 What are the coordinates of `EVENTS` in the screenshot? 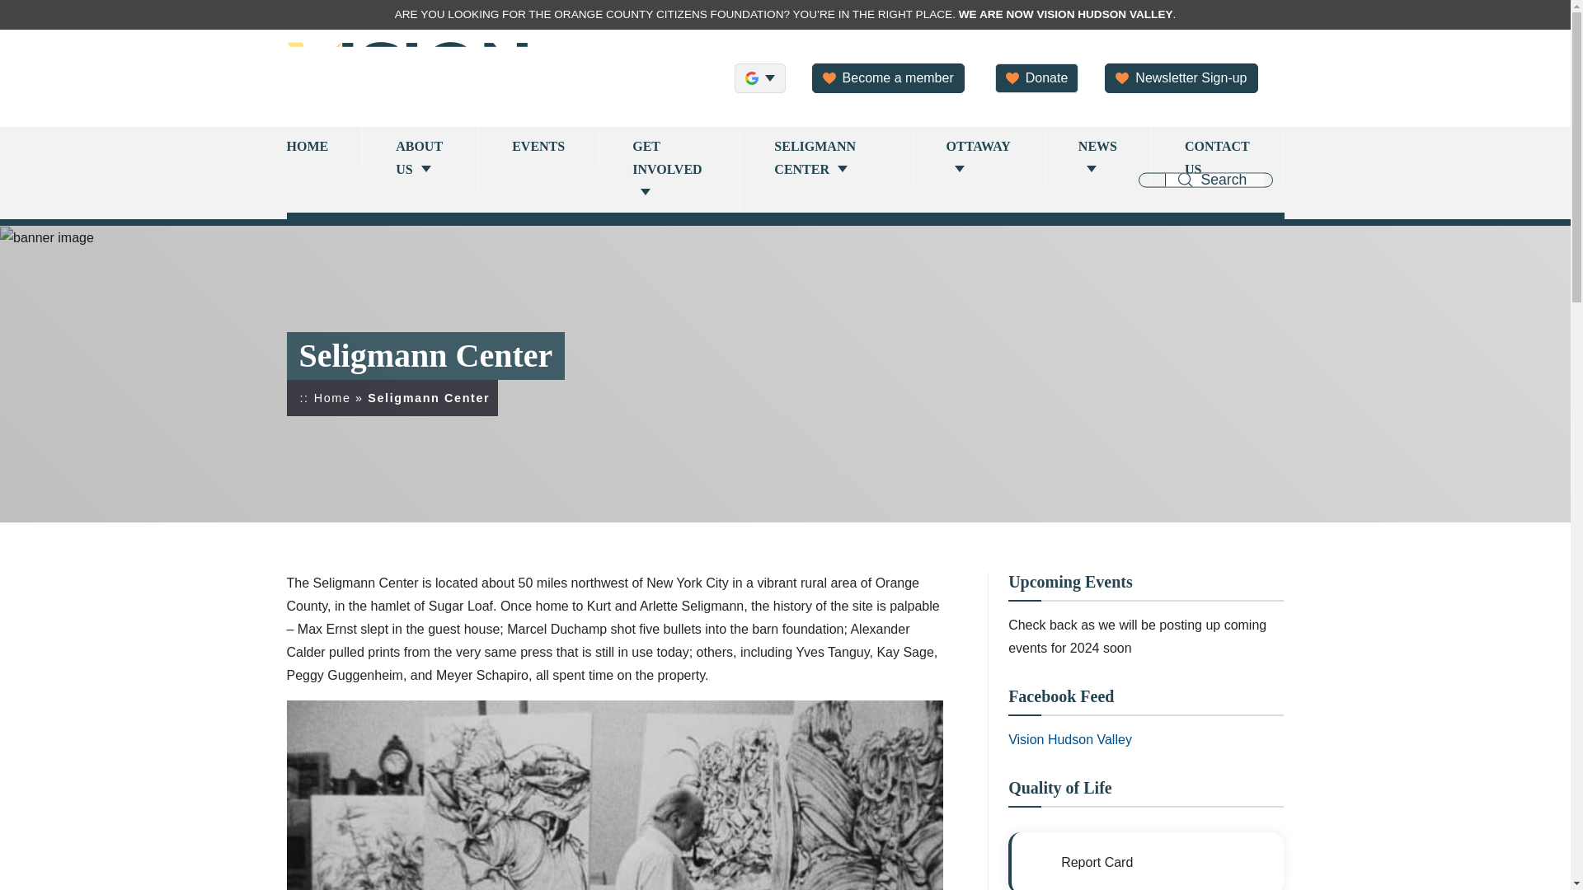 It's located at (539, 147).